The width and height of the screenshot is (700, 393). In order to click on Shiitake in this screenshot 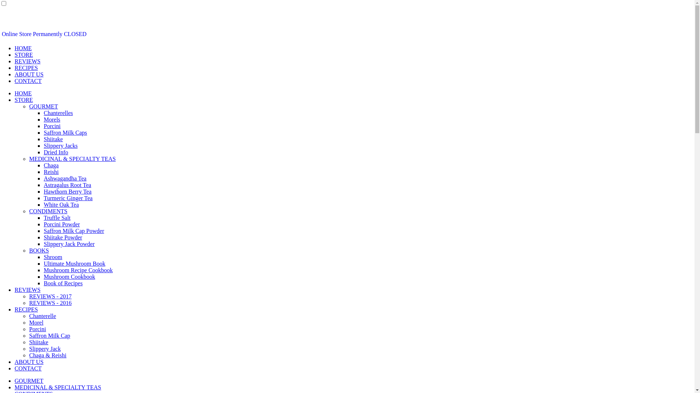, I will do `click(39, 342)`.